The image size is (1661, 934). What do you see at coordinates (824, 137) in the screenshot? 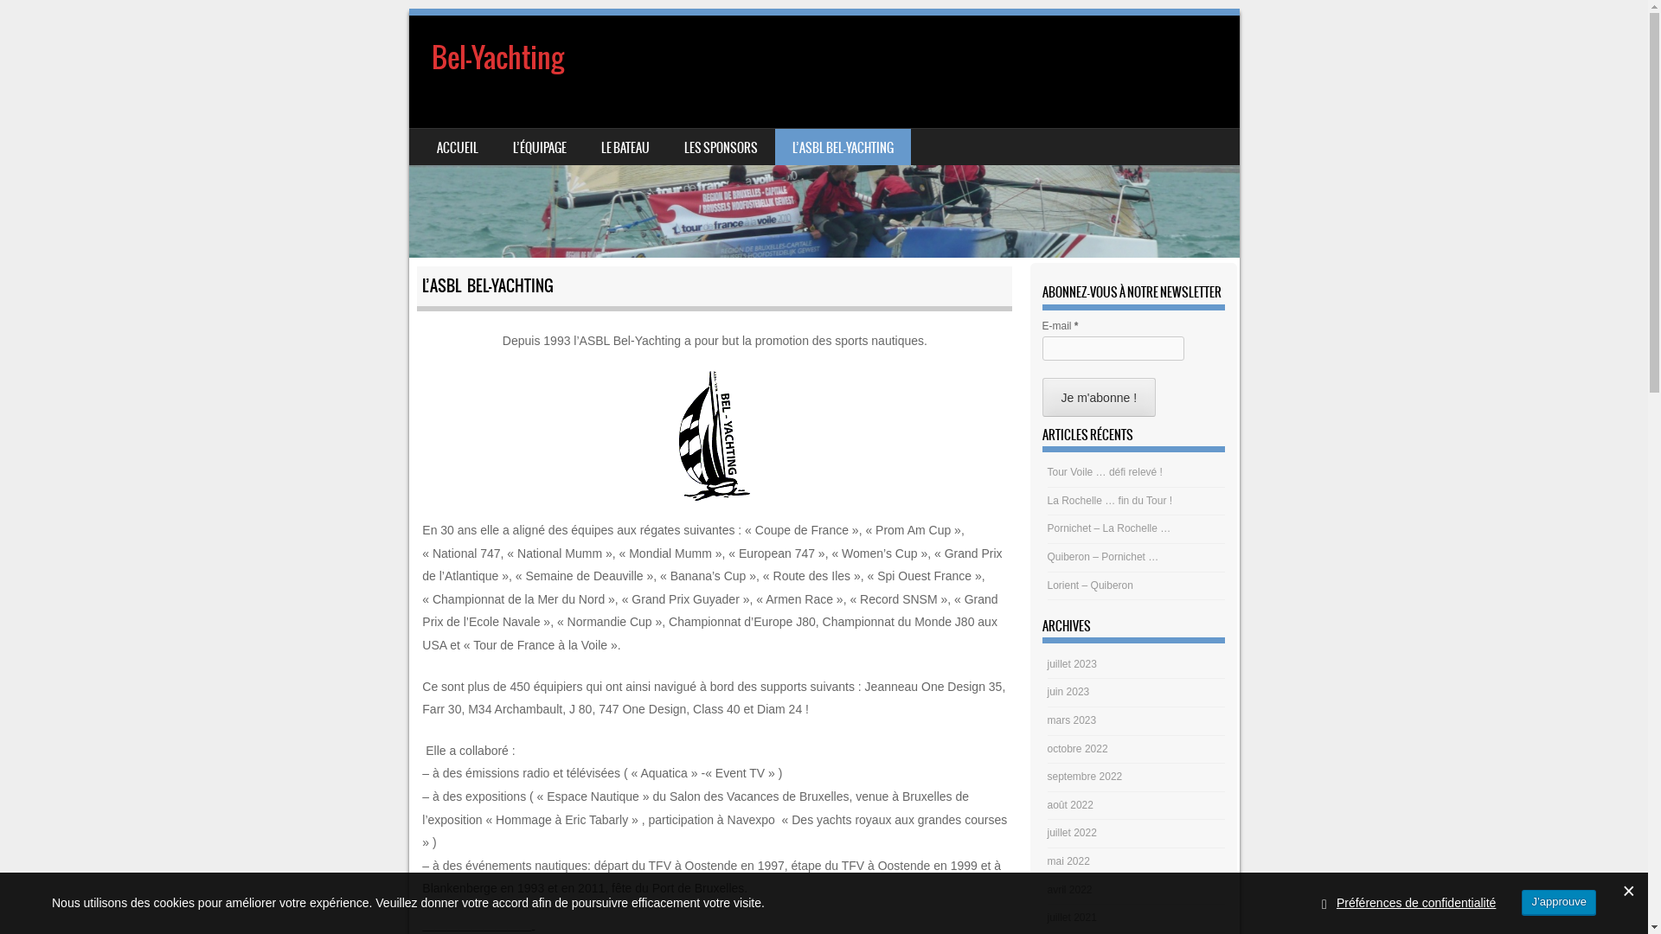
I see `Bel-Yachting` at bounding box center [824, 137].